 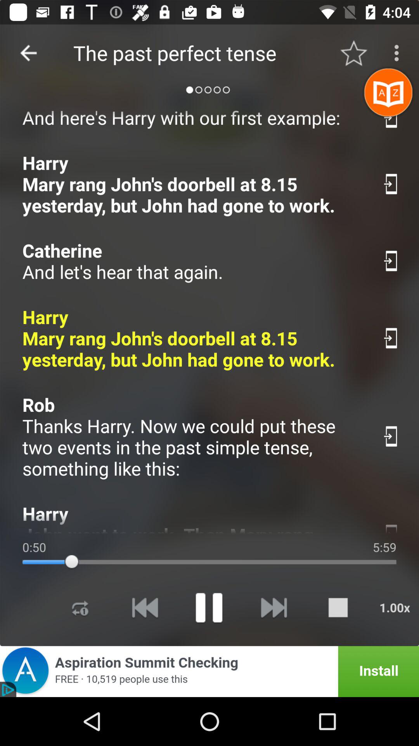 I want to click on tap the catherine and let item, so click(x=194, y=261).